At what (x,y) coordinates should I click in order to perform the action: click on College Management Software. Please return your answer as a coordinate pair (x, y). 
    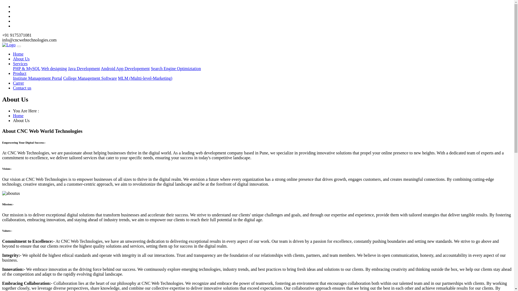
    Looking at the image, I should click on (90, 78).